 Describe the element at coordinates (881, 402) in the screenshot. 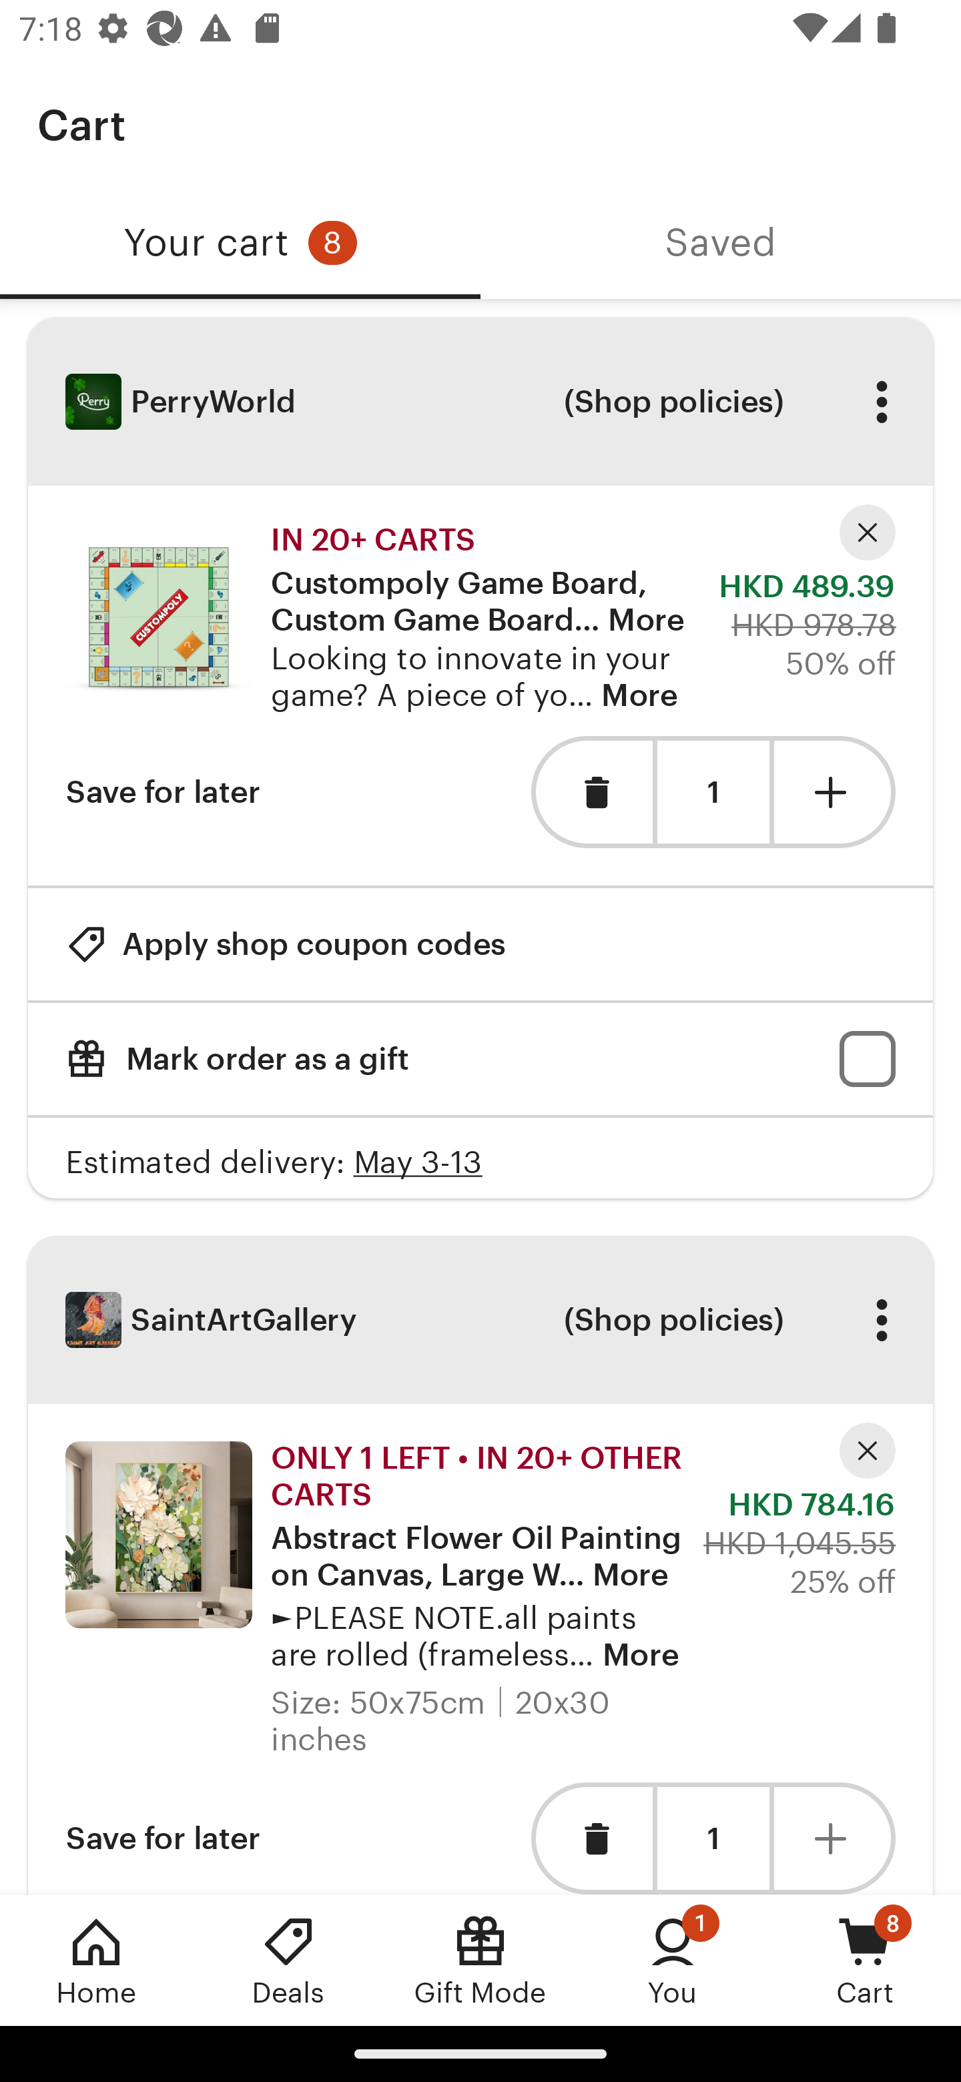

I see `More options` at that location.